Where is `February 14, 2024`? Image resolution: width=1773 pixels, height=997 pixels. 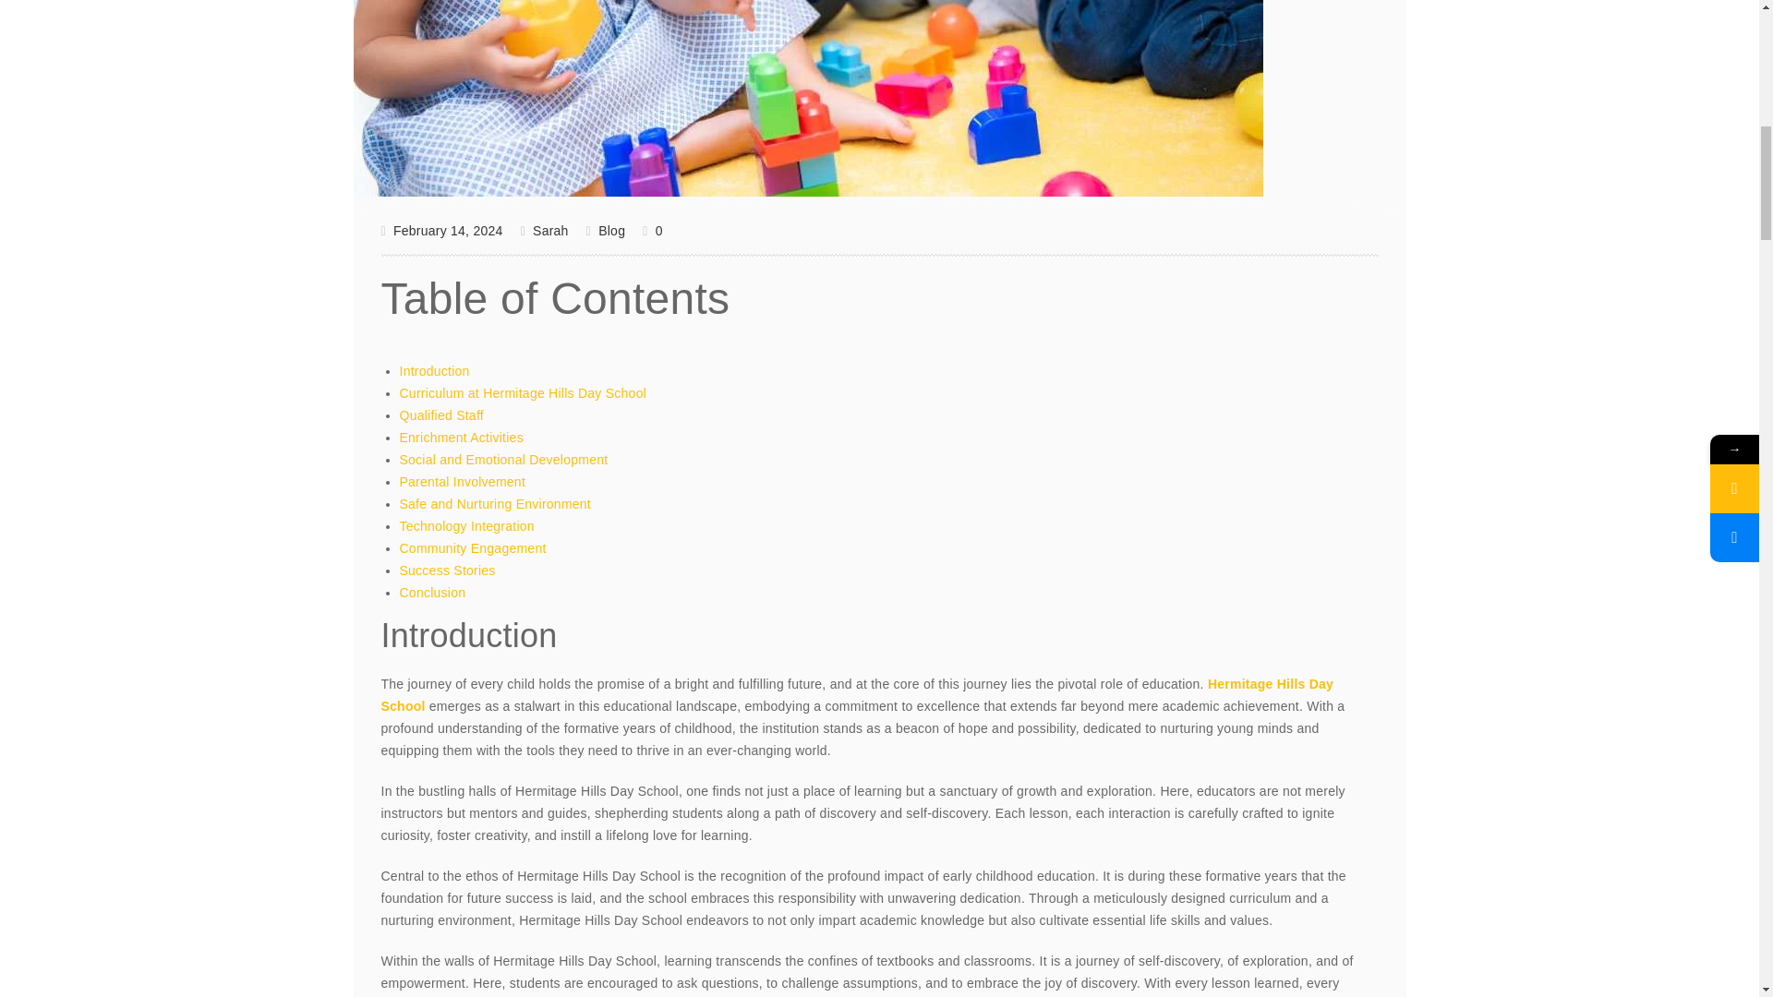 February 14, 2024 is located at coordinates (441, 231).